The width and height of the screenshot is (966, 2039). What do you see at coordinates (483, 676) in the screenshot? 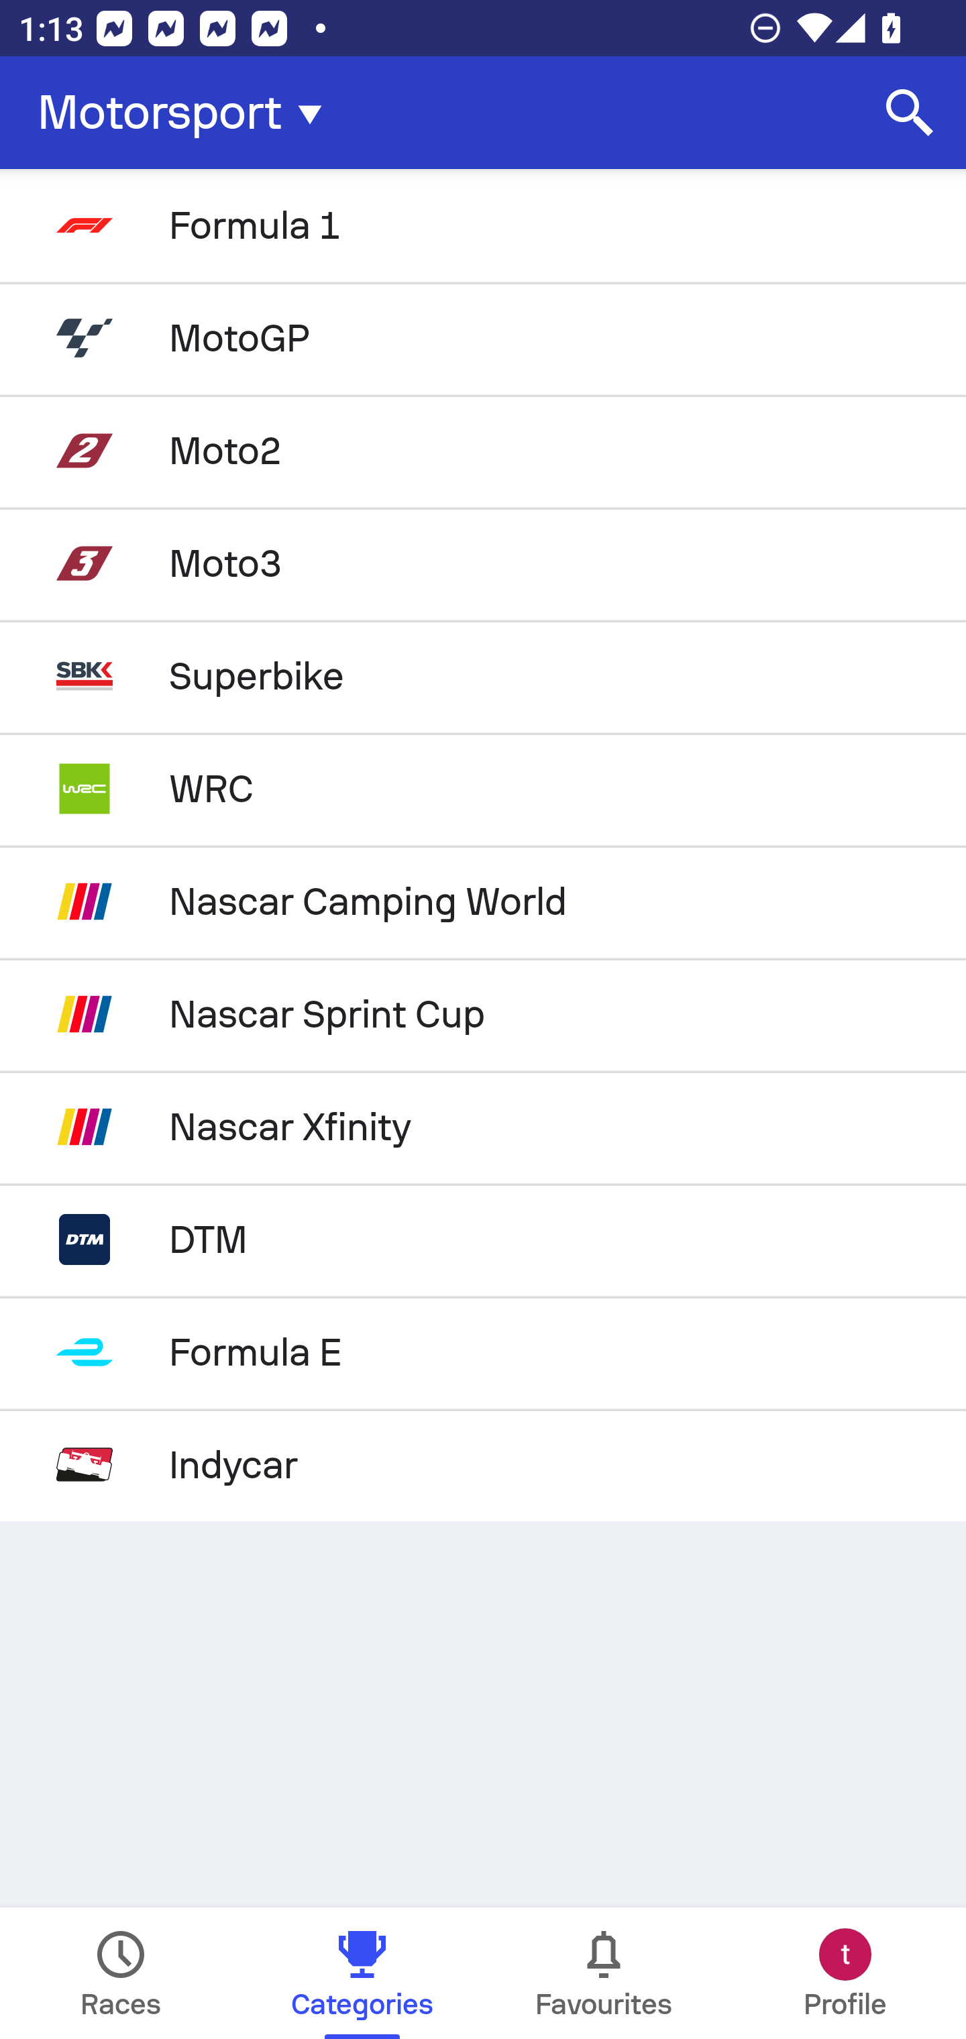
I see `Superbike` at bounding box center [483, 676].